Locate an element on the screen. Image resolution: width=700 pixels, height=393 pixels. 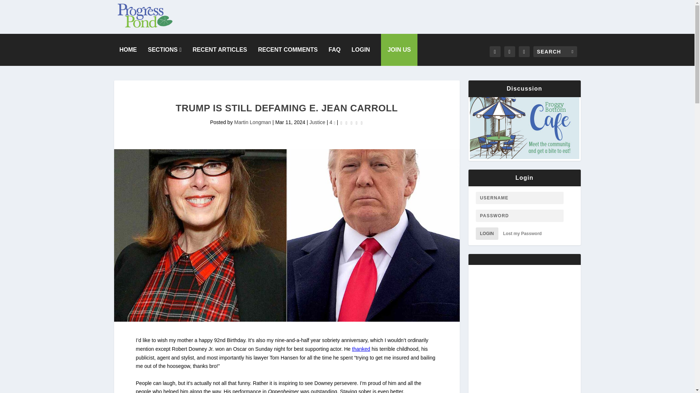
thanked is located at coordinates (361, 349).